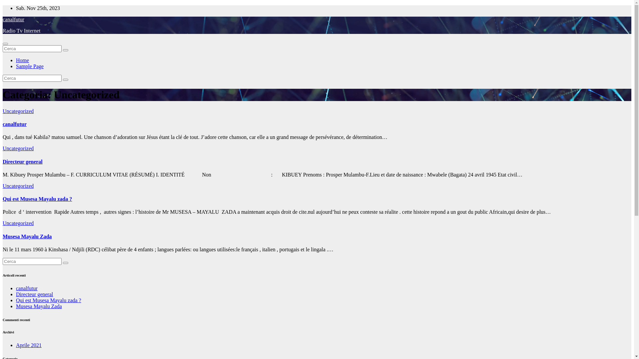 The width and height of the screenshot is (639, 359). Describe the element at coordinates (35, 294) in the screenshot. I see `Directeur general` at that location.